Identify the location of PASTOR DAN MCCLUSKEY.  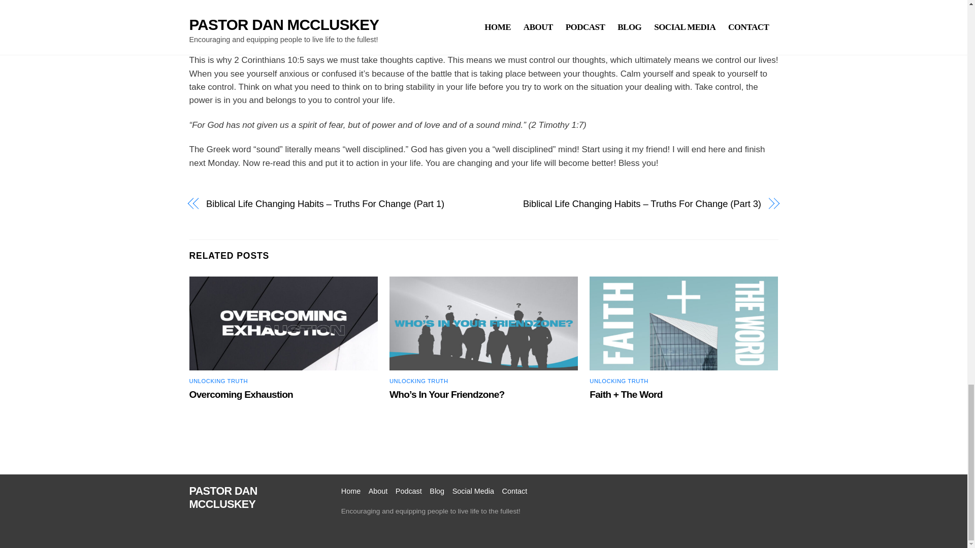
(223, 497).